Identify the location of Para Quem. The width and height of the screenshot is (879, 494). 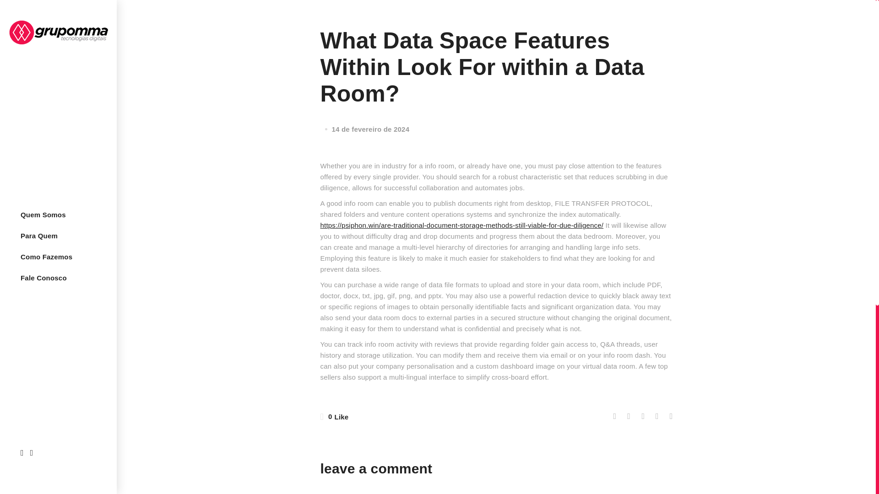
(39, 236).